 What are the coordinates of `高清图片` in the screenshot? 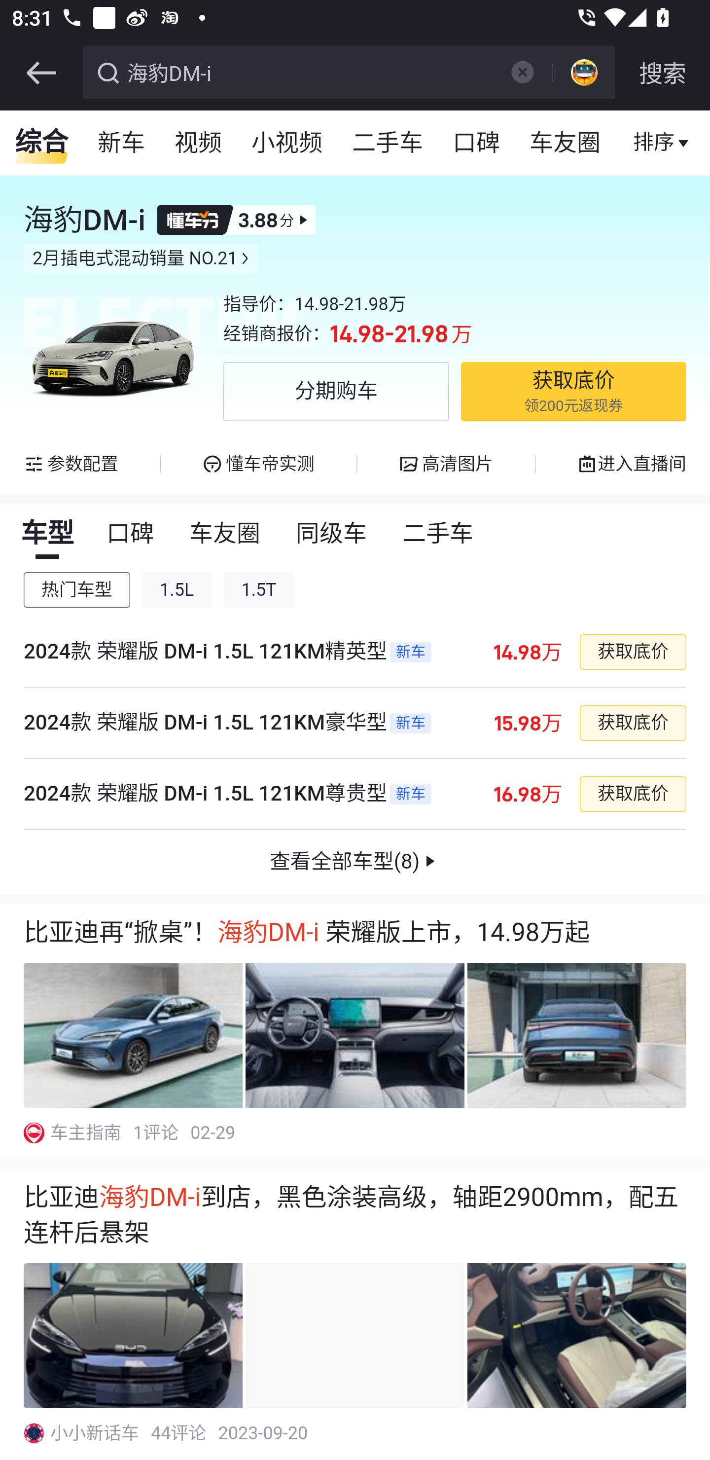 It's located at (446, 464).